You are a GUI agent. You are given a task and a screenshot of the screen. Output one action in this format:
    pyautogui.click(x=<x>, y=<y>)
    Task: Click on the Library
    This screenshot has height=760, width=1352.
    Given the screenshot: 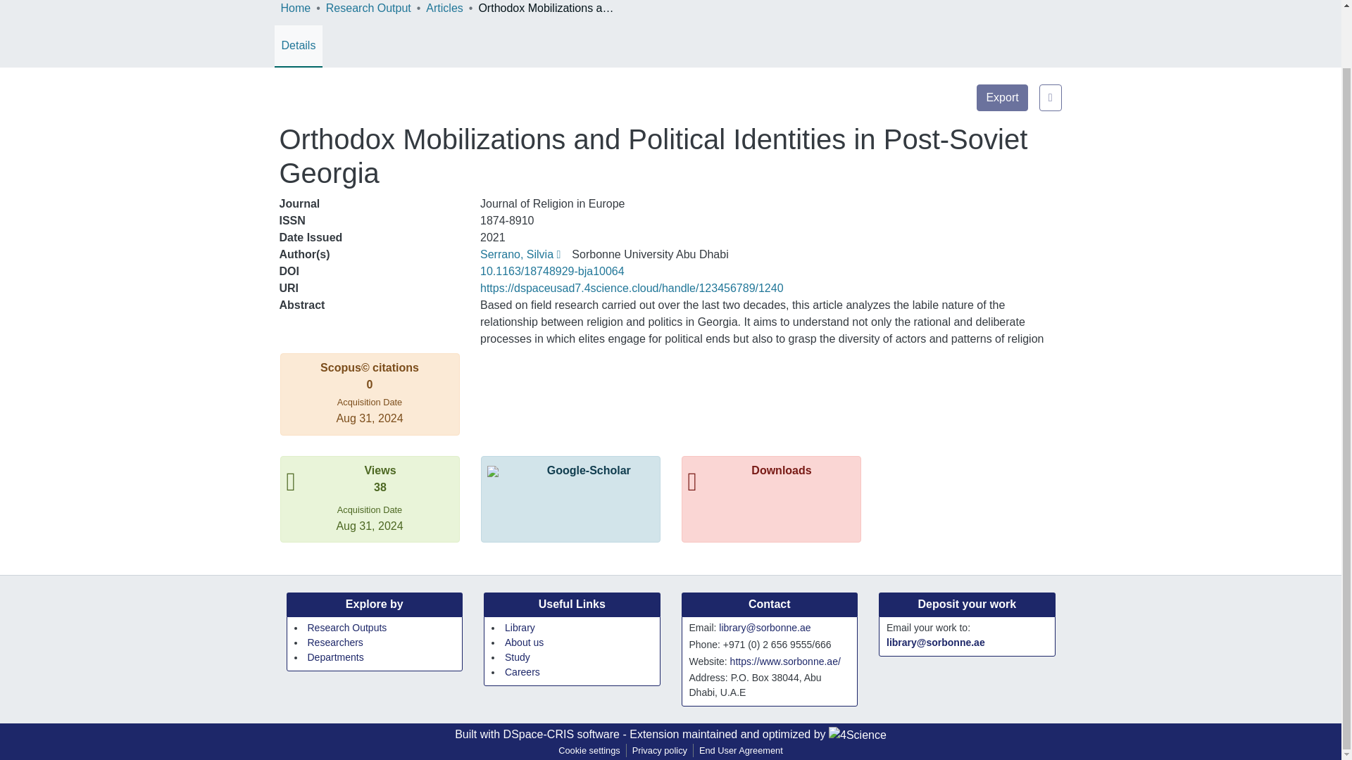 What is the action you would take?
    pyautogui.click(x=520, y=628)
    